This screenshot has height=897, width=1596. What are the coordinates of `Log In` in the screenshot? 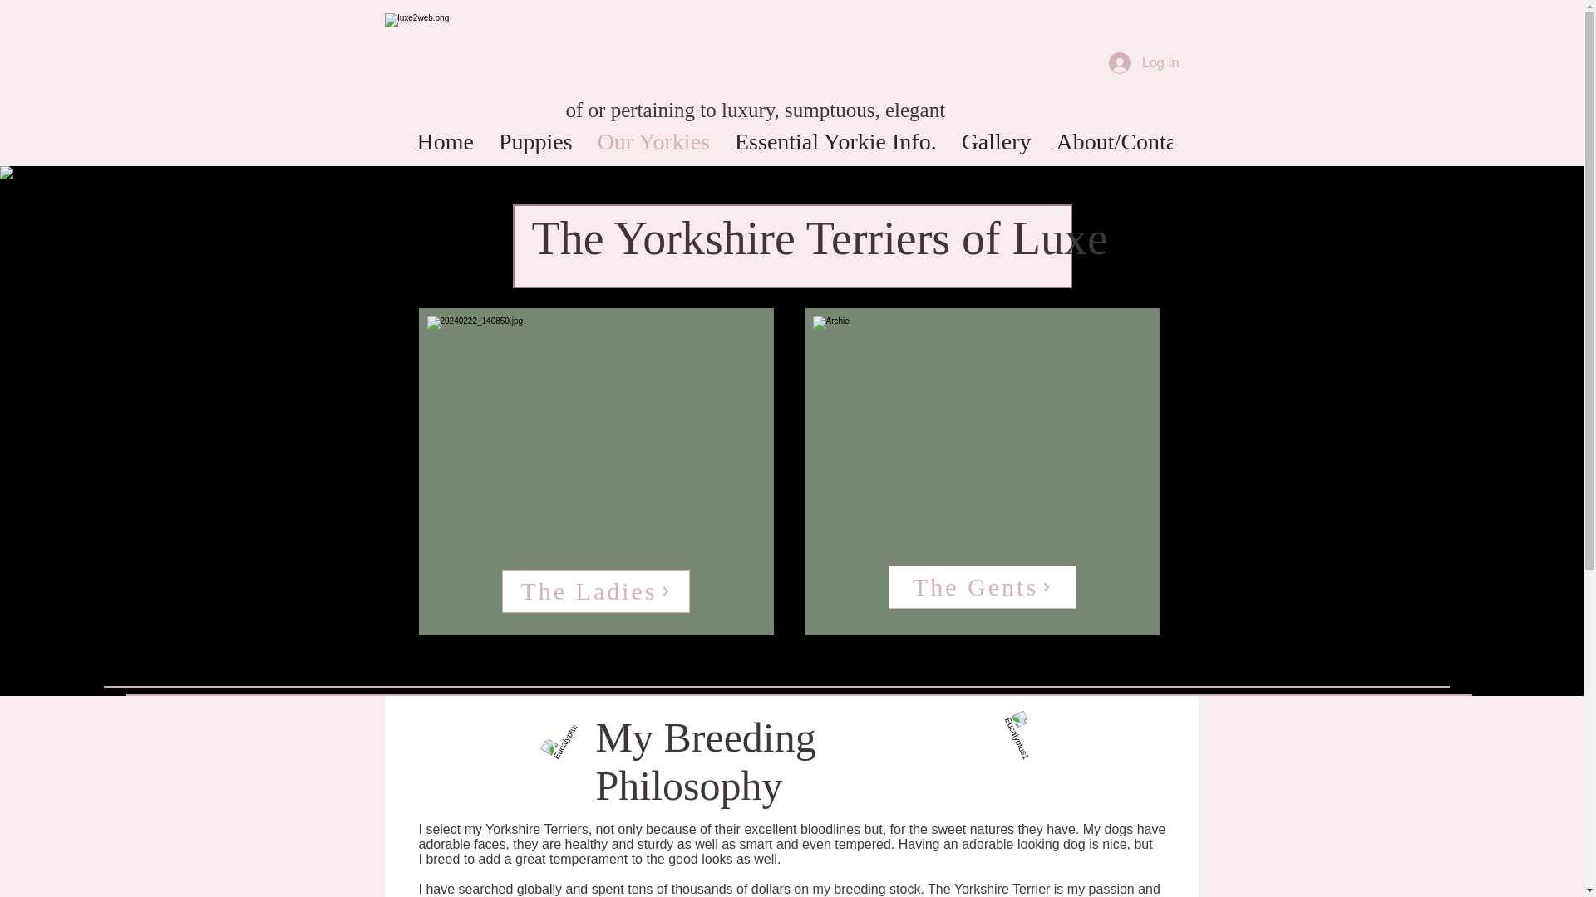 It's located at (1144, 63).